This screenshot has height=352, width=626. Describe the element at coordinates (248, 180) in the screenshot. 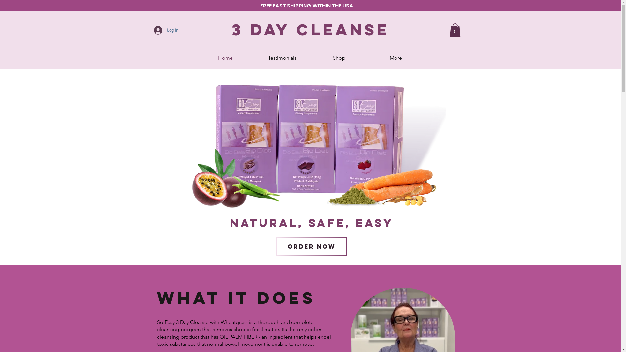

I see `okra.jpeg` at that location.